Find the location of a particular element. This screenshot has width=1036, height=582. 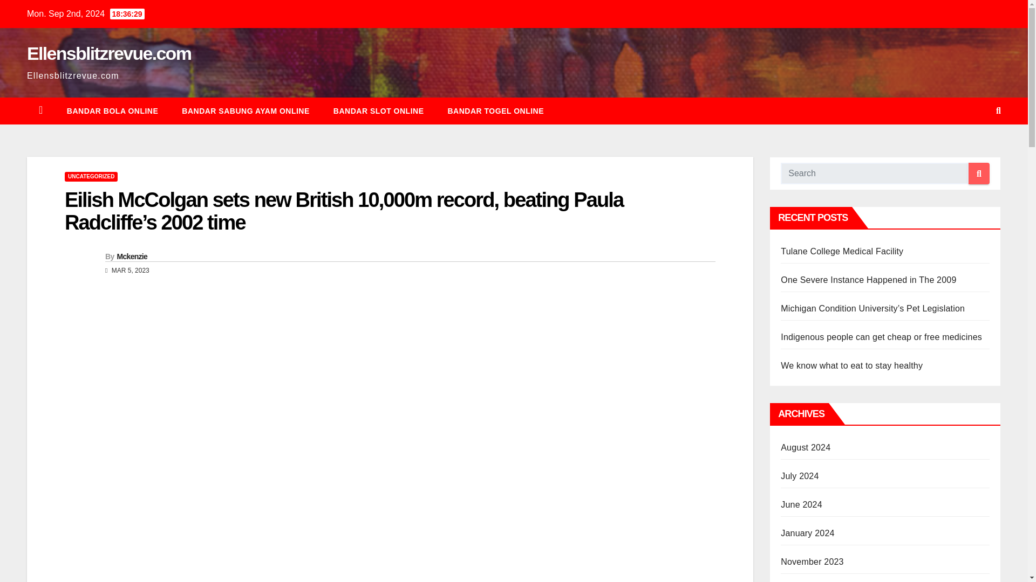

Ellensblitzrevue.com is located at coordinates (108, 53).